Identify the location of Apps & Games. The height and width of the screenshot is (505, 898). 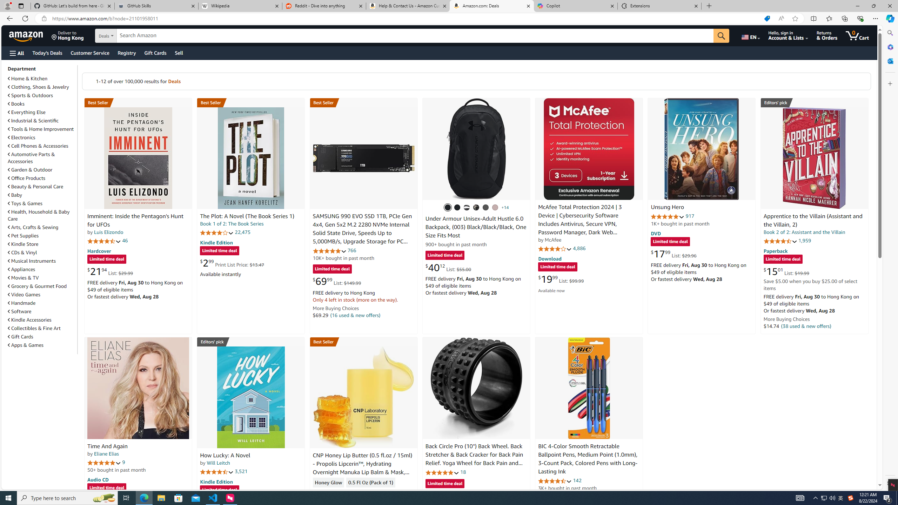
(42, 345).